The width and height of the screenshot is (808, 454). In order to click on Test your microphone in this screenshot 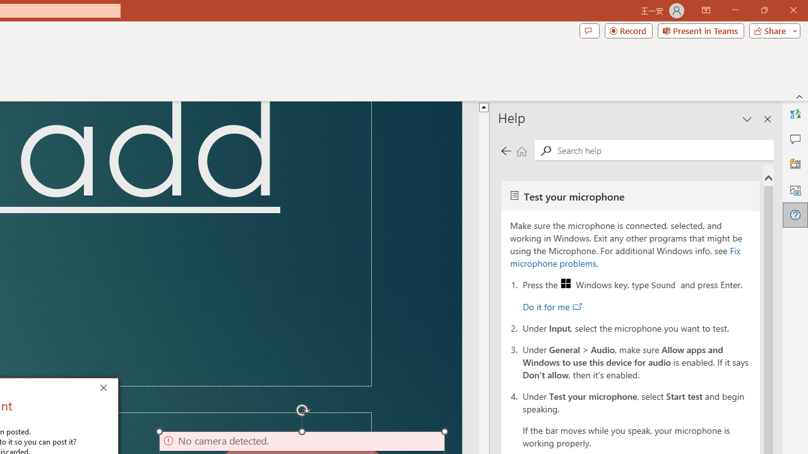, I will do `click(630, 195)`.